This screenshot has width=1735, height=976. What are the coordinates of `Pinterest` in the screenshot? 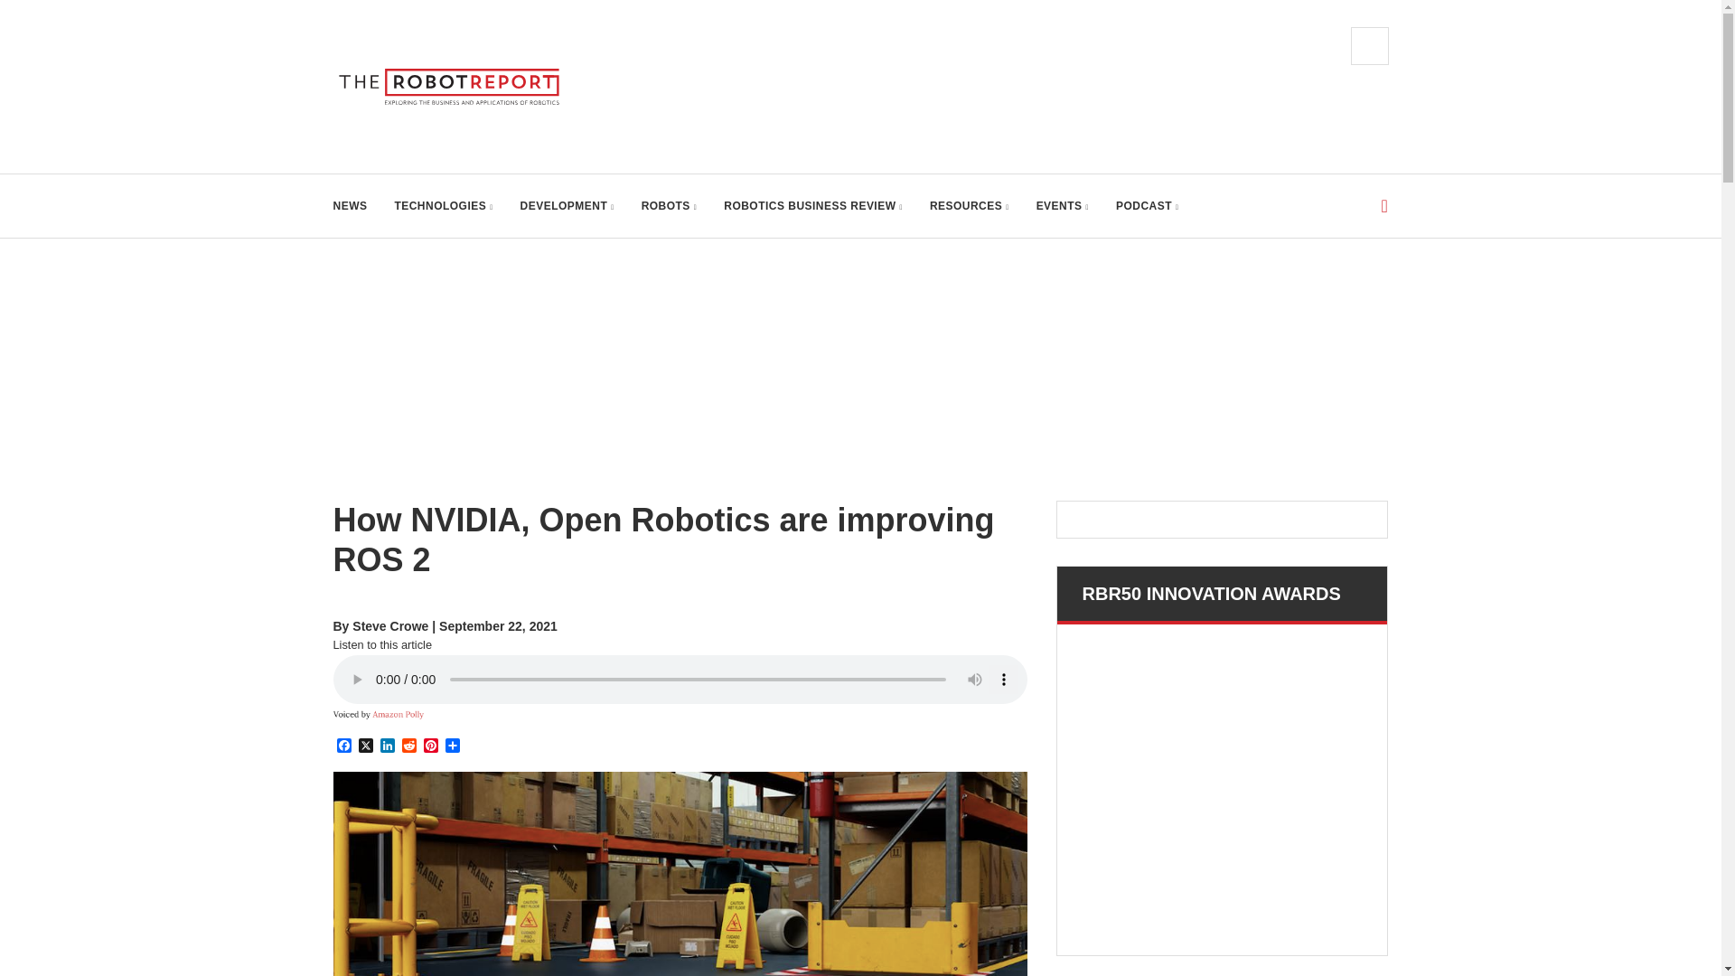 It's located at (430, 746).